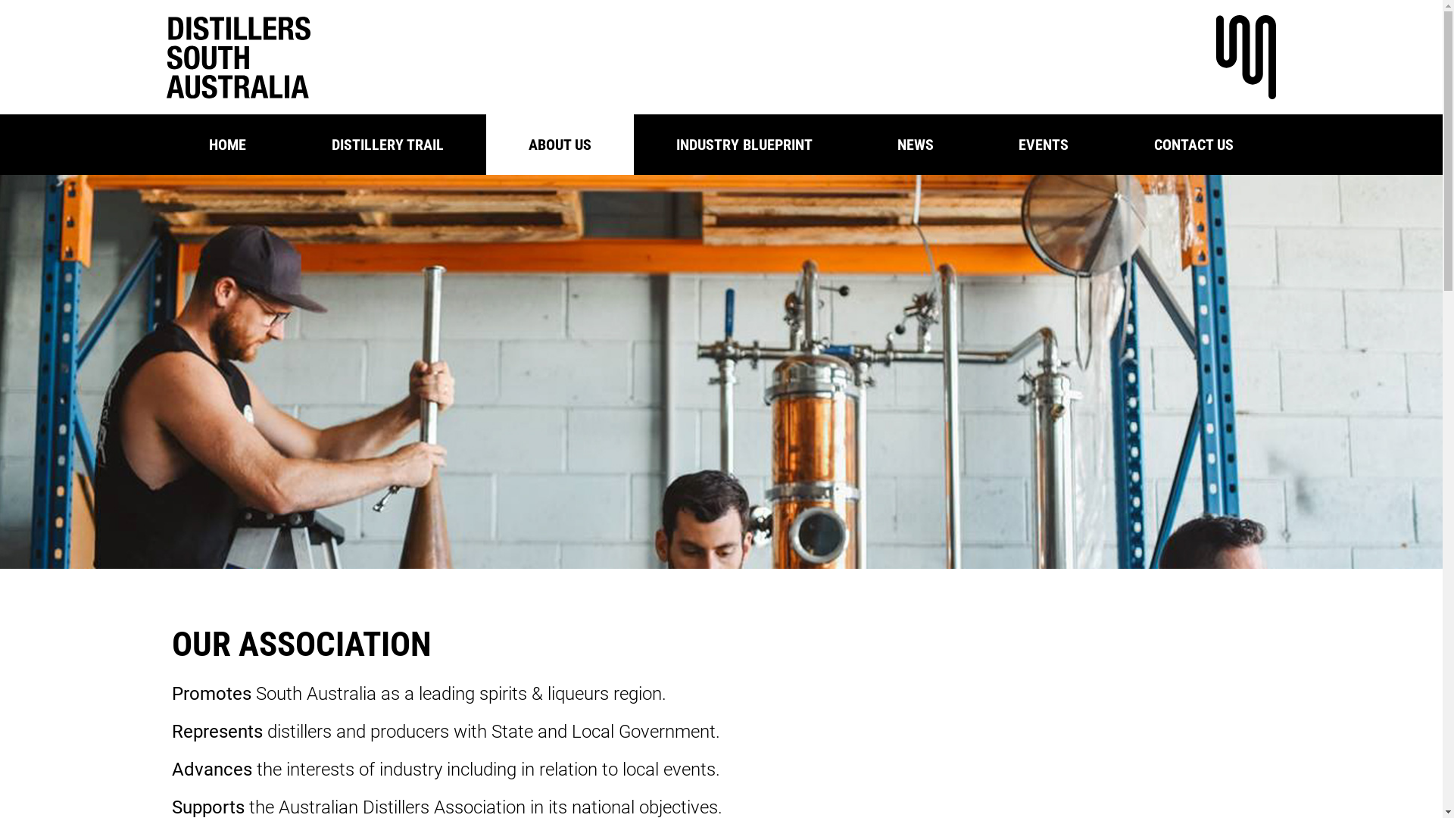 The image size is (1454, 818). What do you see at coordinates (1247, 58) in the screenshot?
I see `Distillers SA Logo Mark` at bounding box center [1247, 58].